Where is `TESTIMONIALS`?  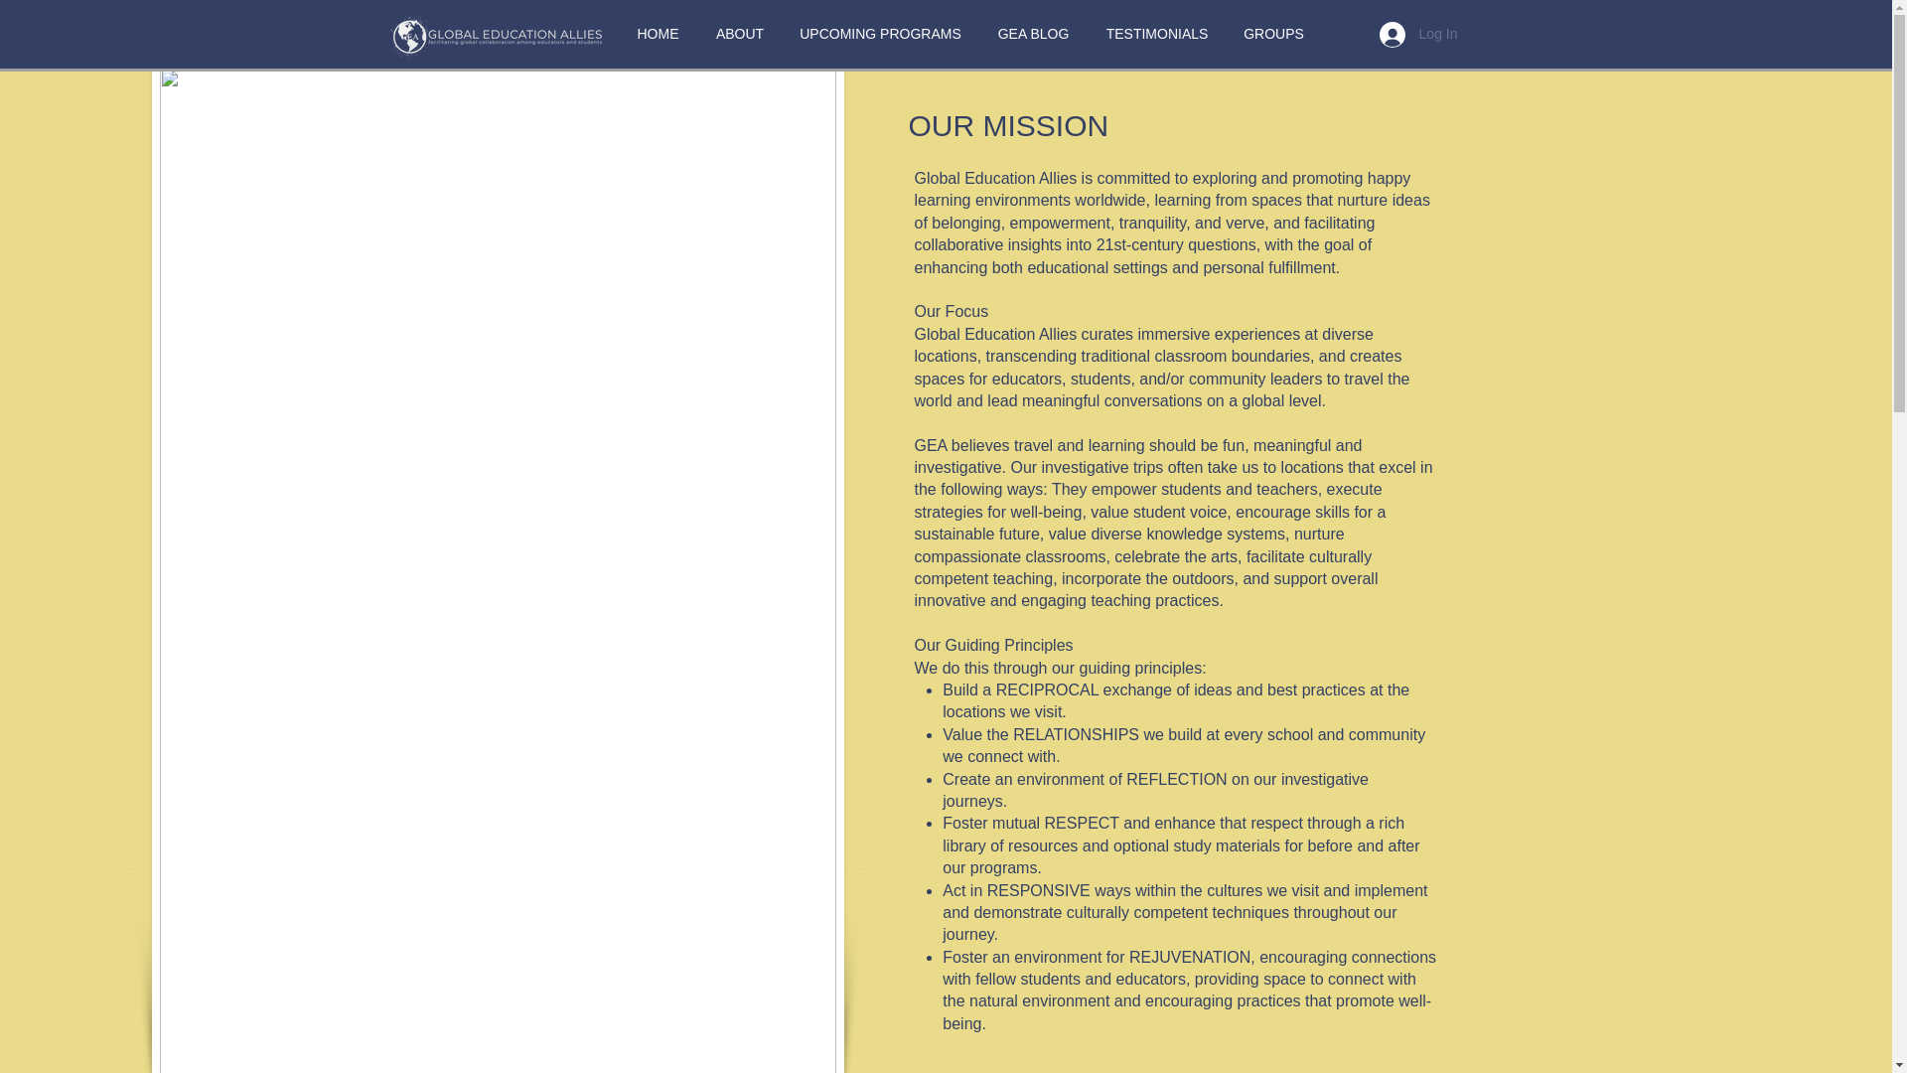
TESTIMONIALS is located at coordinates (1157, 34).